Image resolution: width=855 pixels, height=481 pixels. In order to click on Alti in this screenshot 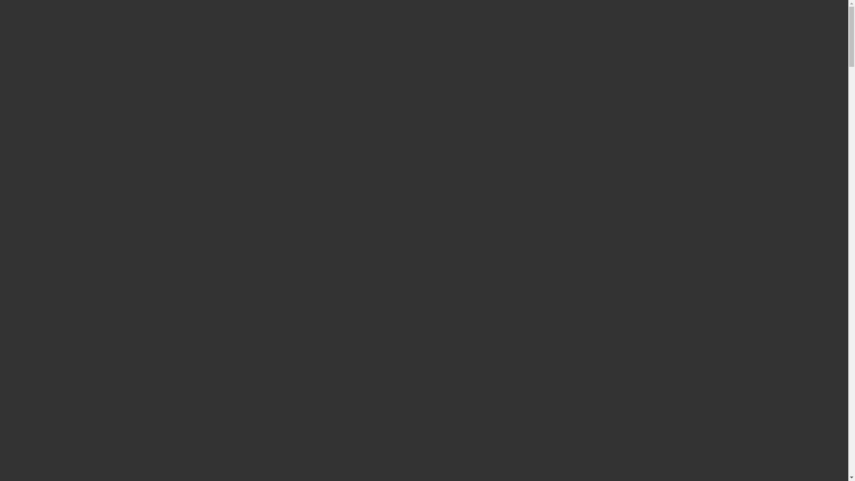, I will do `click(23, 339)`.